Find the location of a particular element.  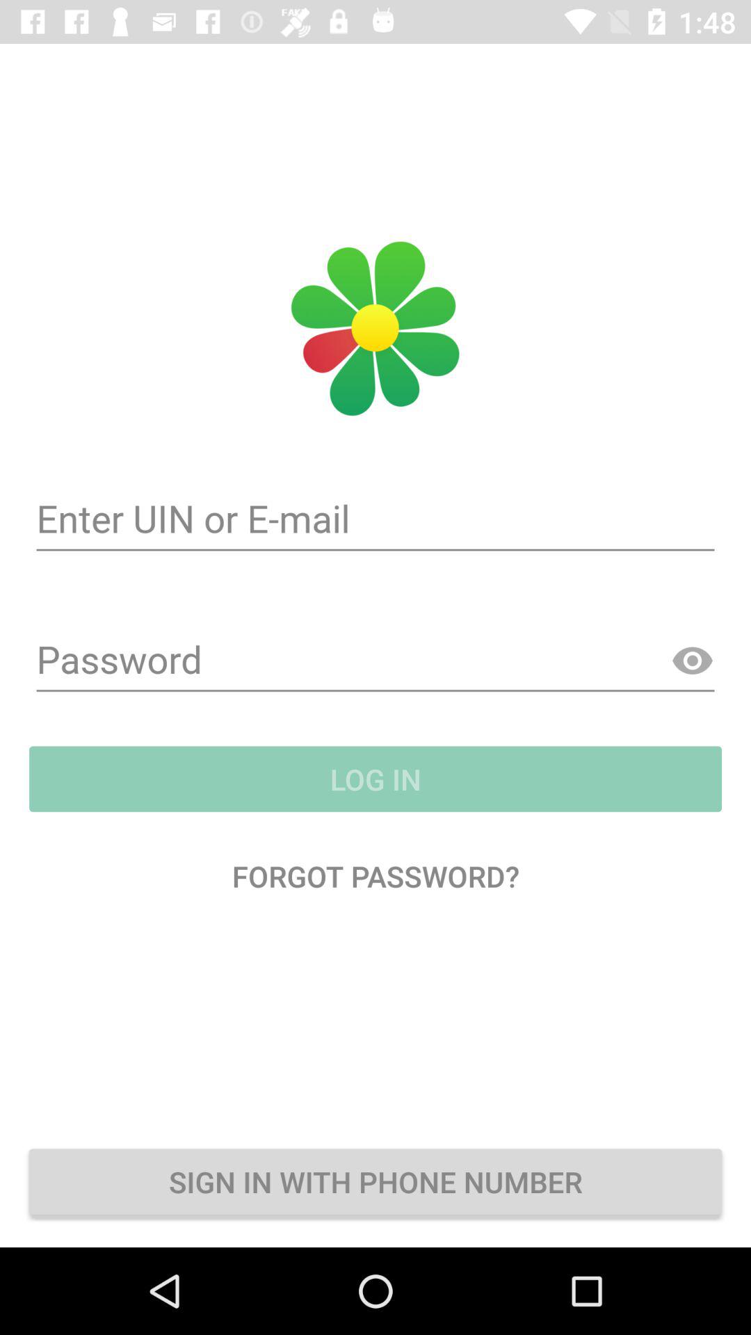

open the log in item is located at coordinates (375, 779).